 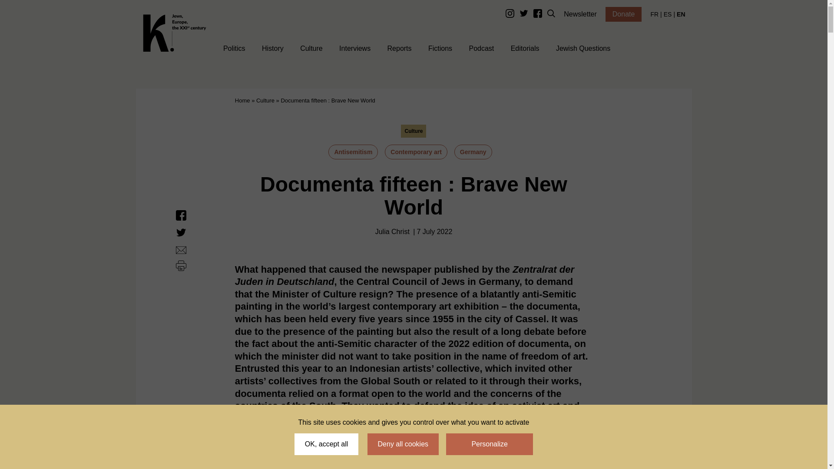 I want to click on Podcast, so click(x=481, y=50).